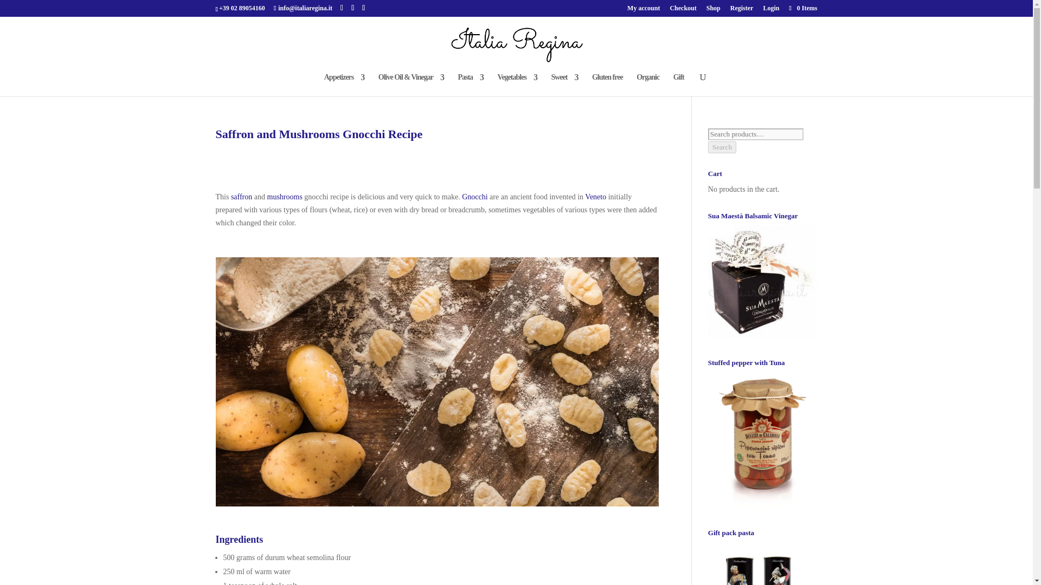 Image resolution: width=1041 pixels, height=585 pixels. I want to click on Sweet, so click(564, 85).